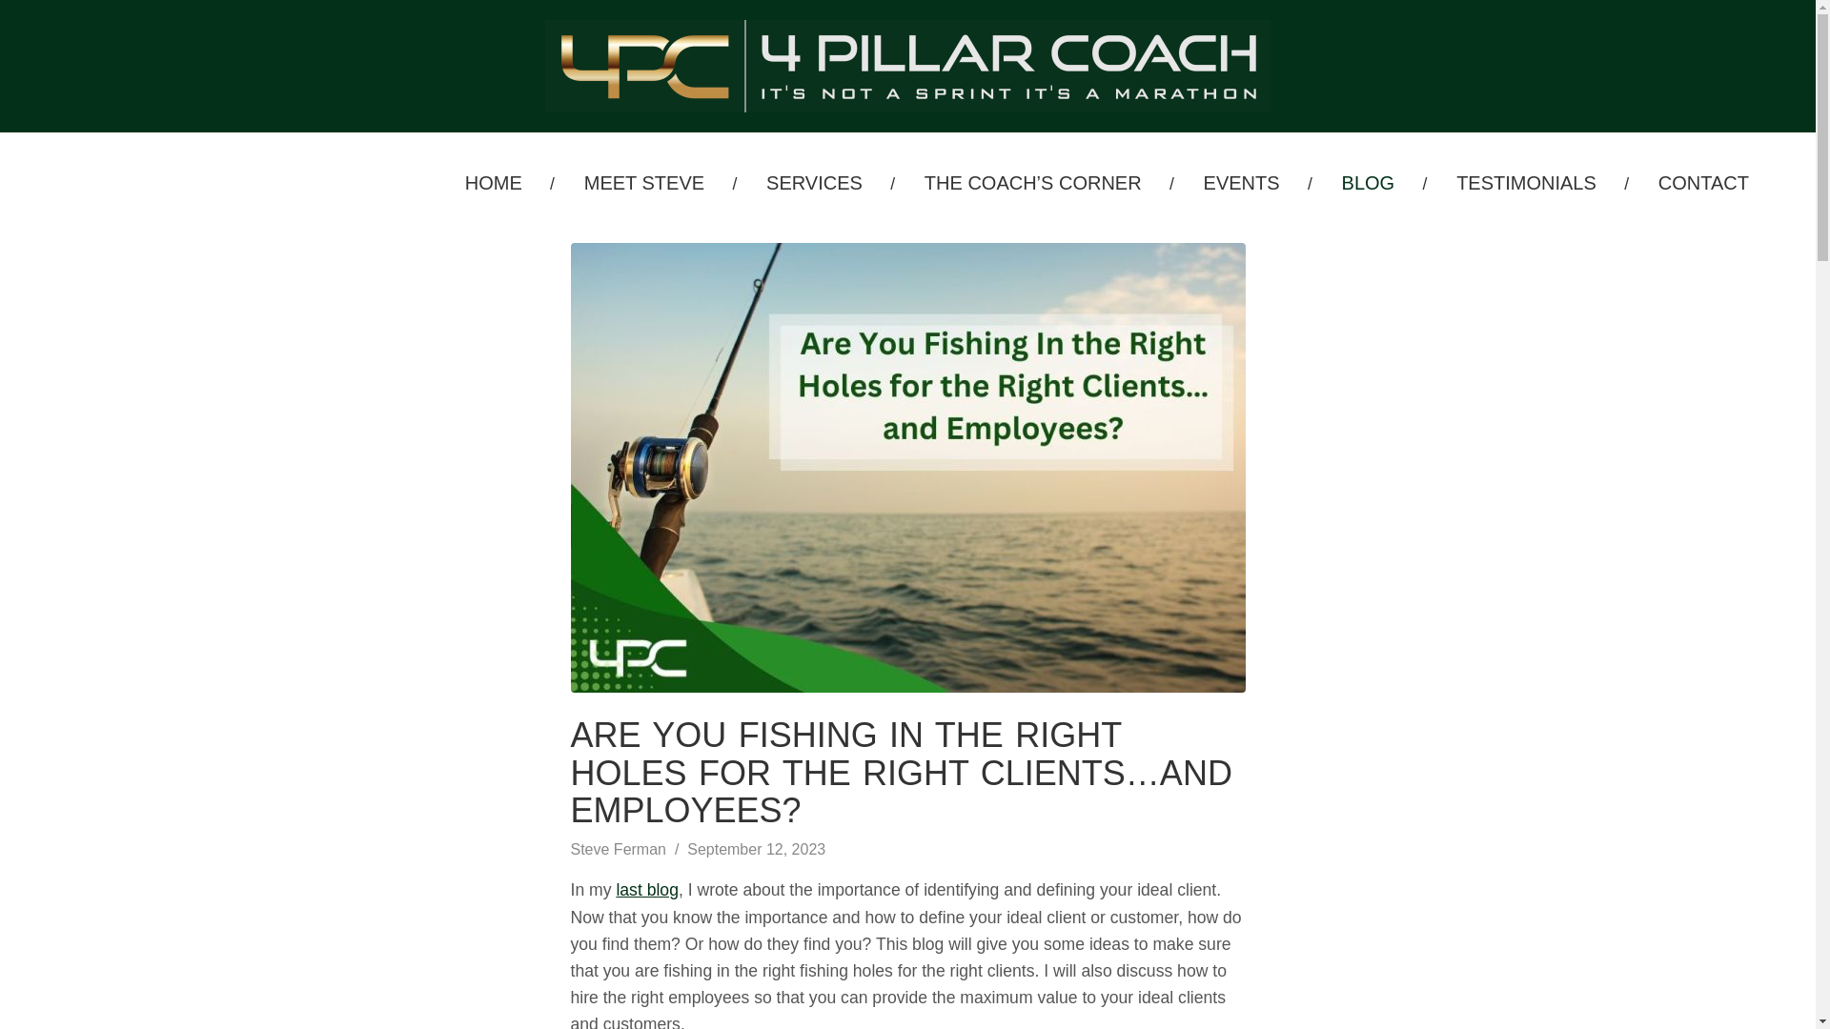 The height and width of the screenshot is (1029, 1830). What do you see at coordinates (814, 182) in the screenshot?
I see `SERVICES` at bounding box center [814, 182].